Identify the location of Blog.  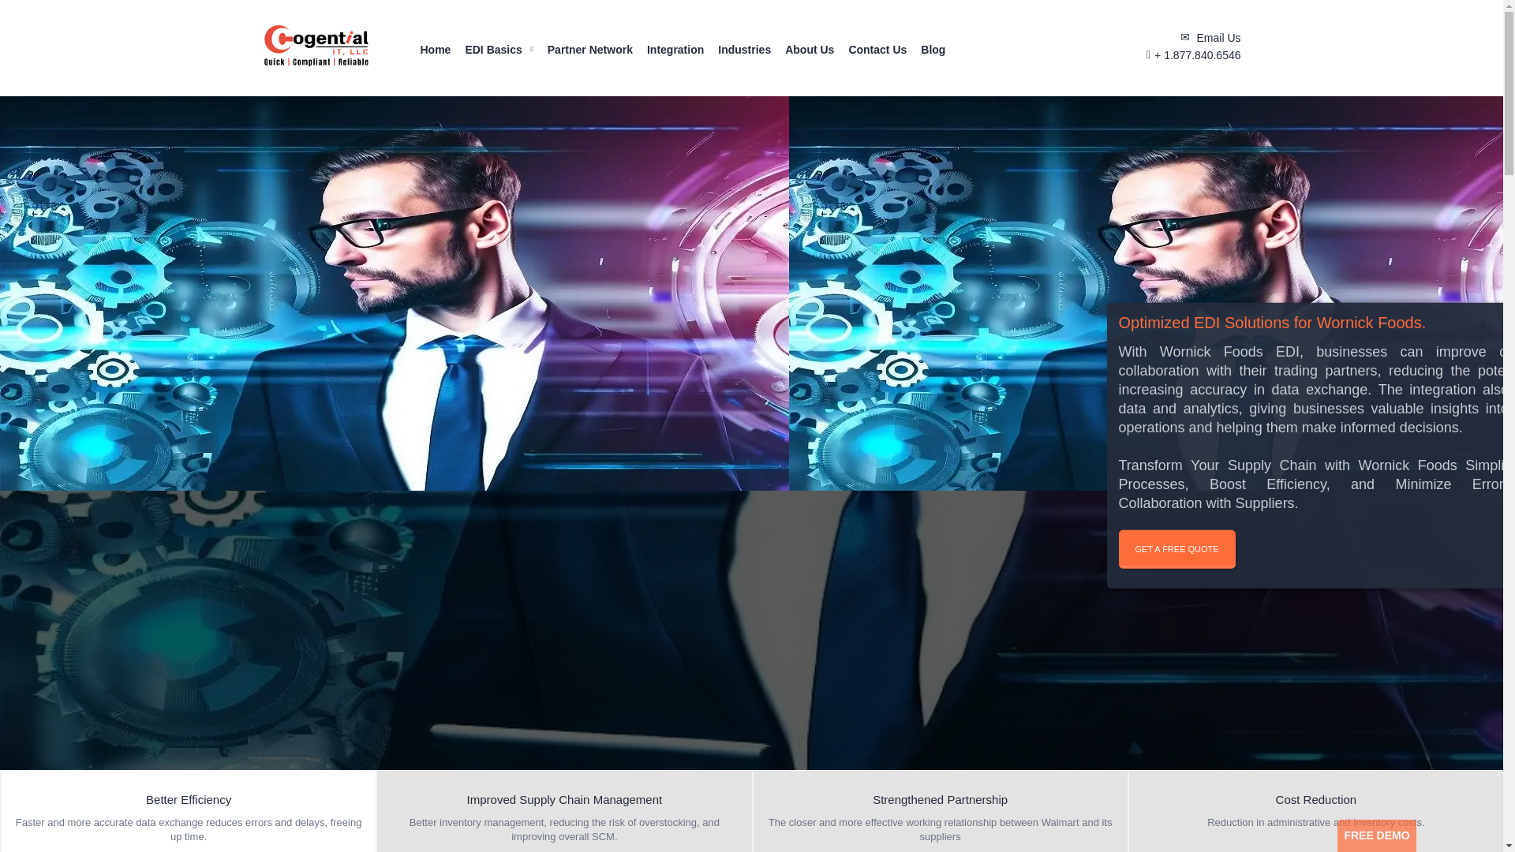
(933, 54).